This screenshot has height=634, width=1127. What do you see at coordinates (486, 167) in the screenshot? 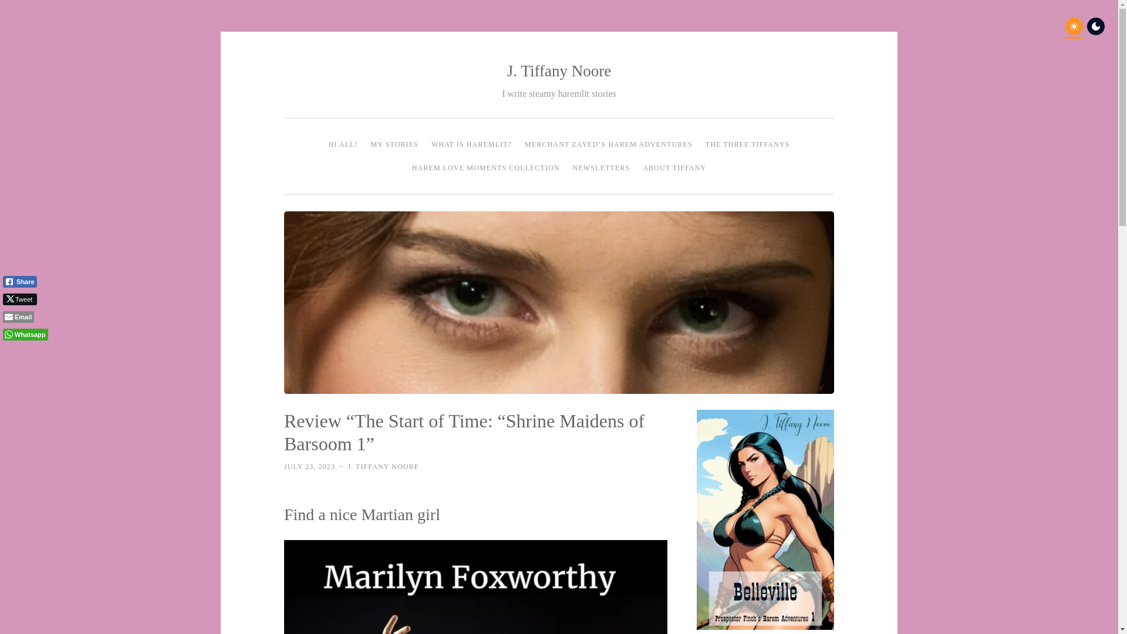
I see `HAREM LOVE MOMENTS COLLECTION` at bounding box center [486, 167].